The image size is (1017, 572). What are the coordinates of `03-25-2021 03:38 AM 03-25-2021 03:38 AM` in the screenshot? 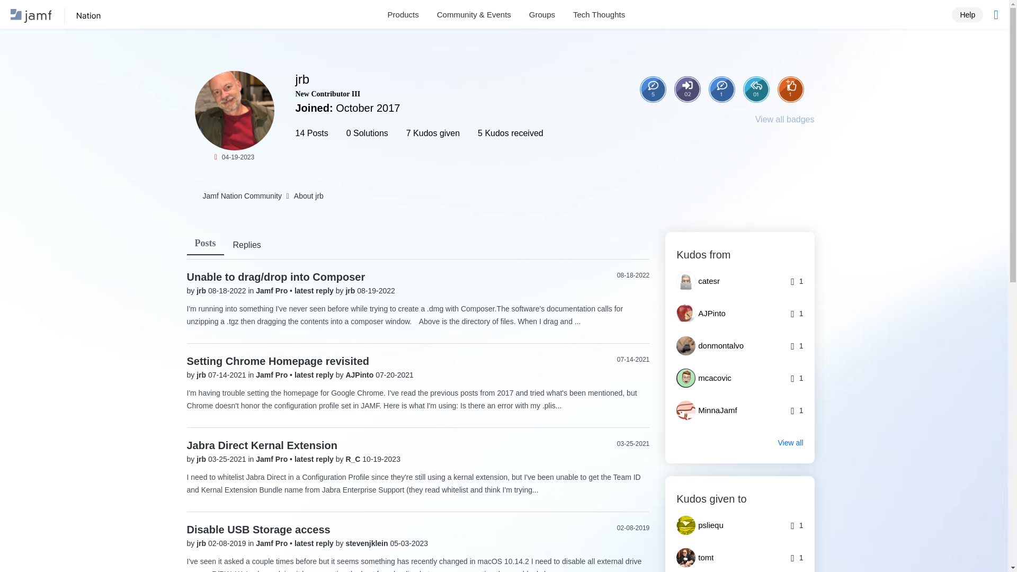 It's located at (634, 443).